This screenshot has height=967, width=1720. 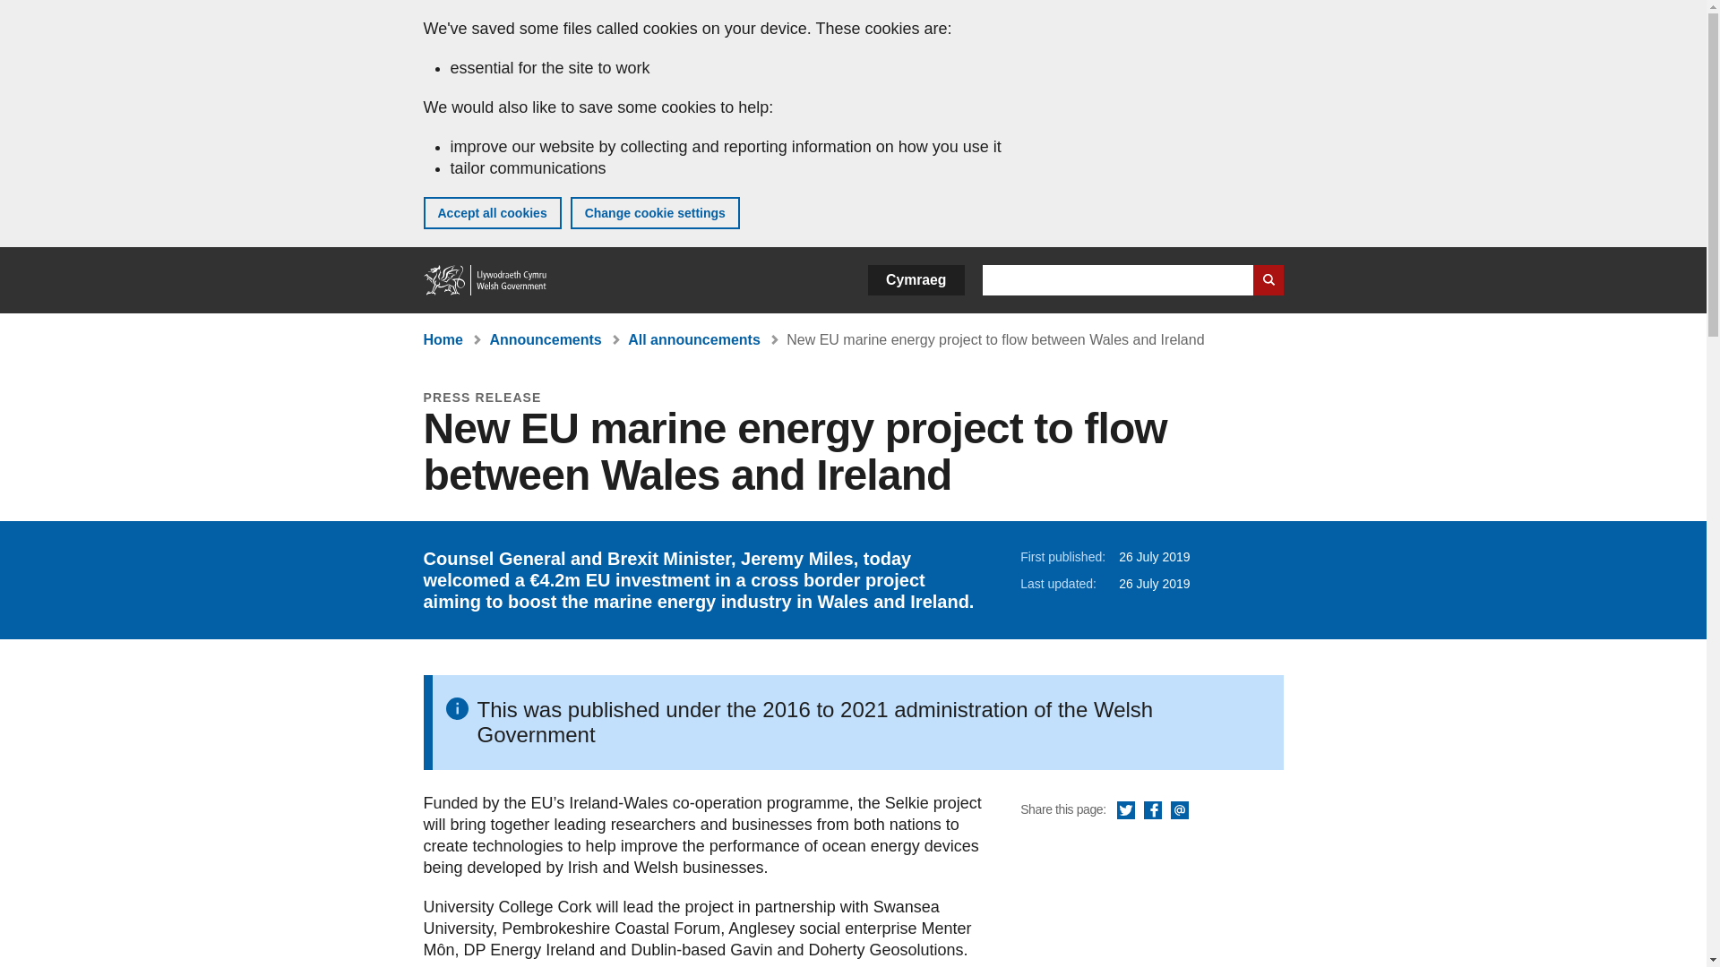 What do you see at coordinates (486, 279) in the screenshot?
I see `Home` at bounding box center [486, 279].